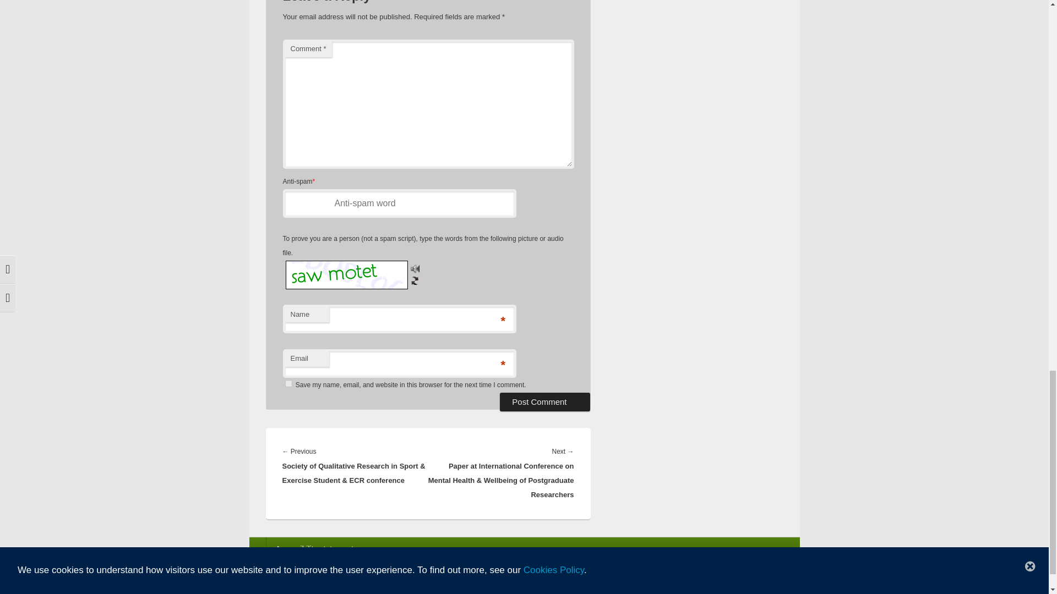 This screenshot has width=1057, height=594. What do you see at coordinates (288, 384) in the screenshot?
I see `yes` at bounding box center [288, 384].